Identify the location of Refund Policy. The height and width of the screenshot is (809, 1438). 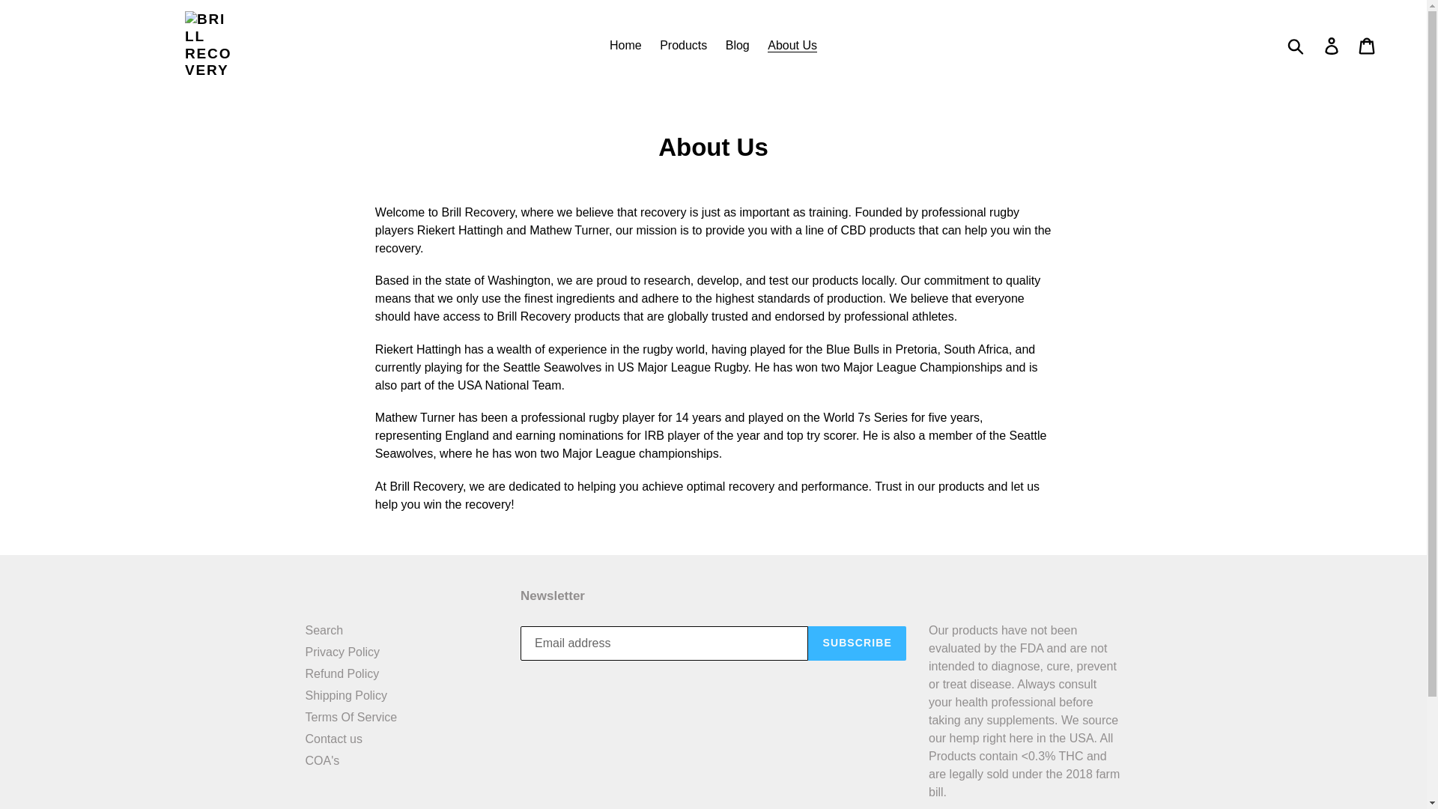
(342, 674).